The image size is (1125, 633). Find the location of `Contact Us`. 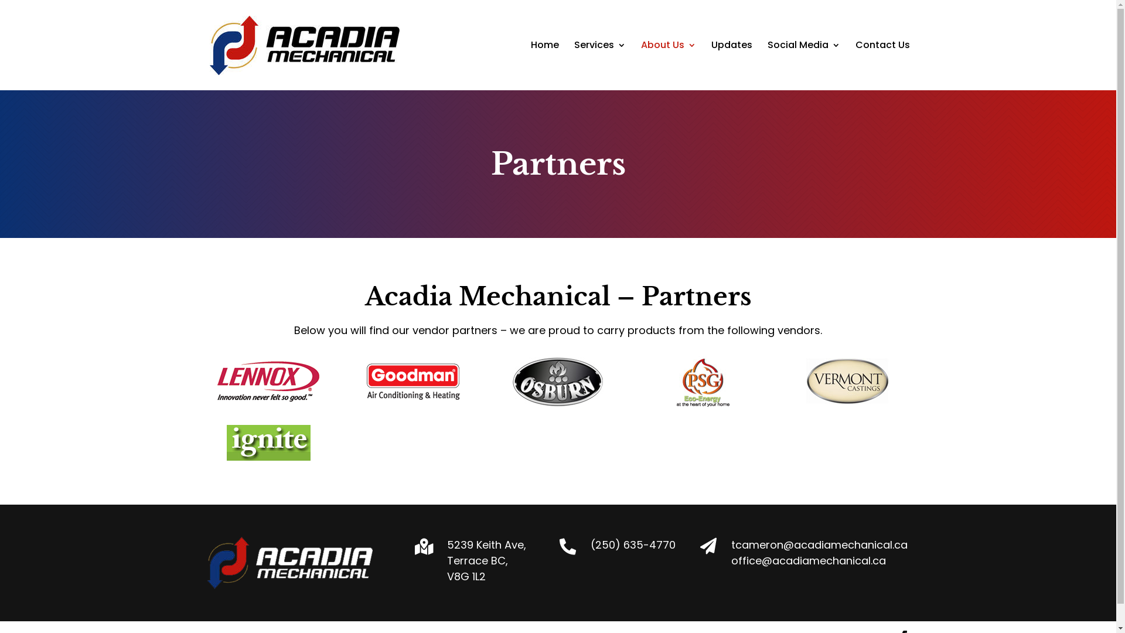

Contact Us is located at coordinates (882, 66).